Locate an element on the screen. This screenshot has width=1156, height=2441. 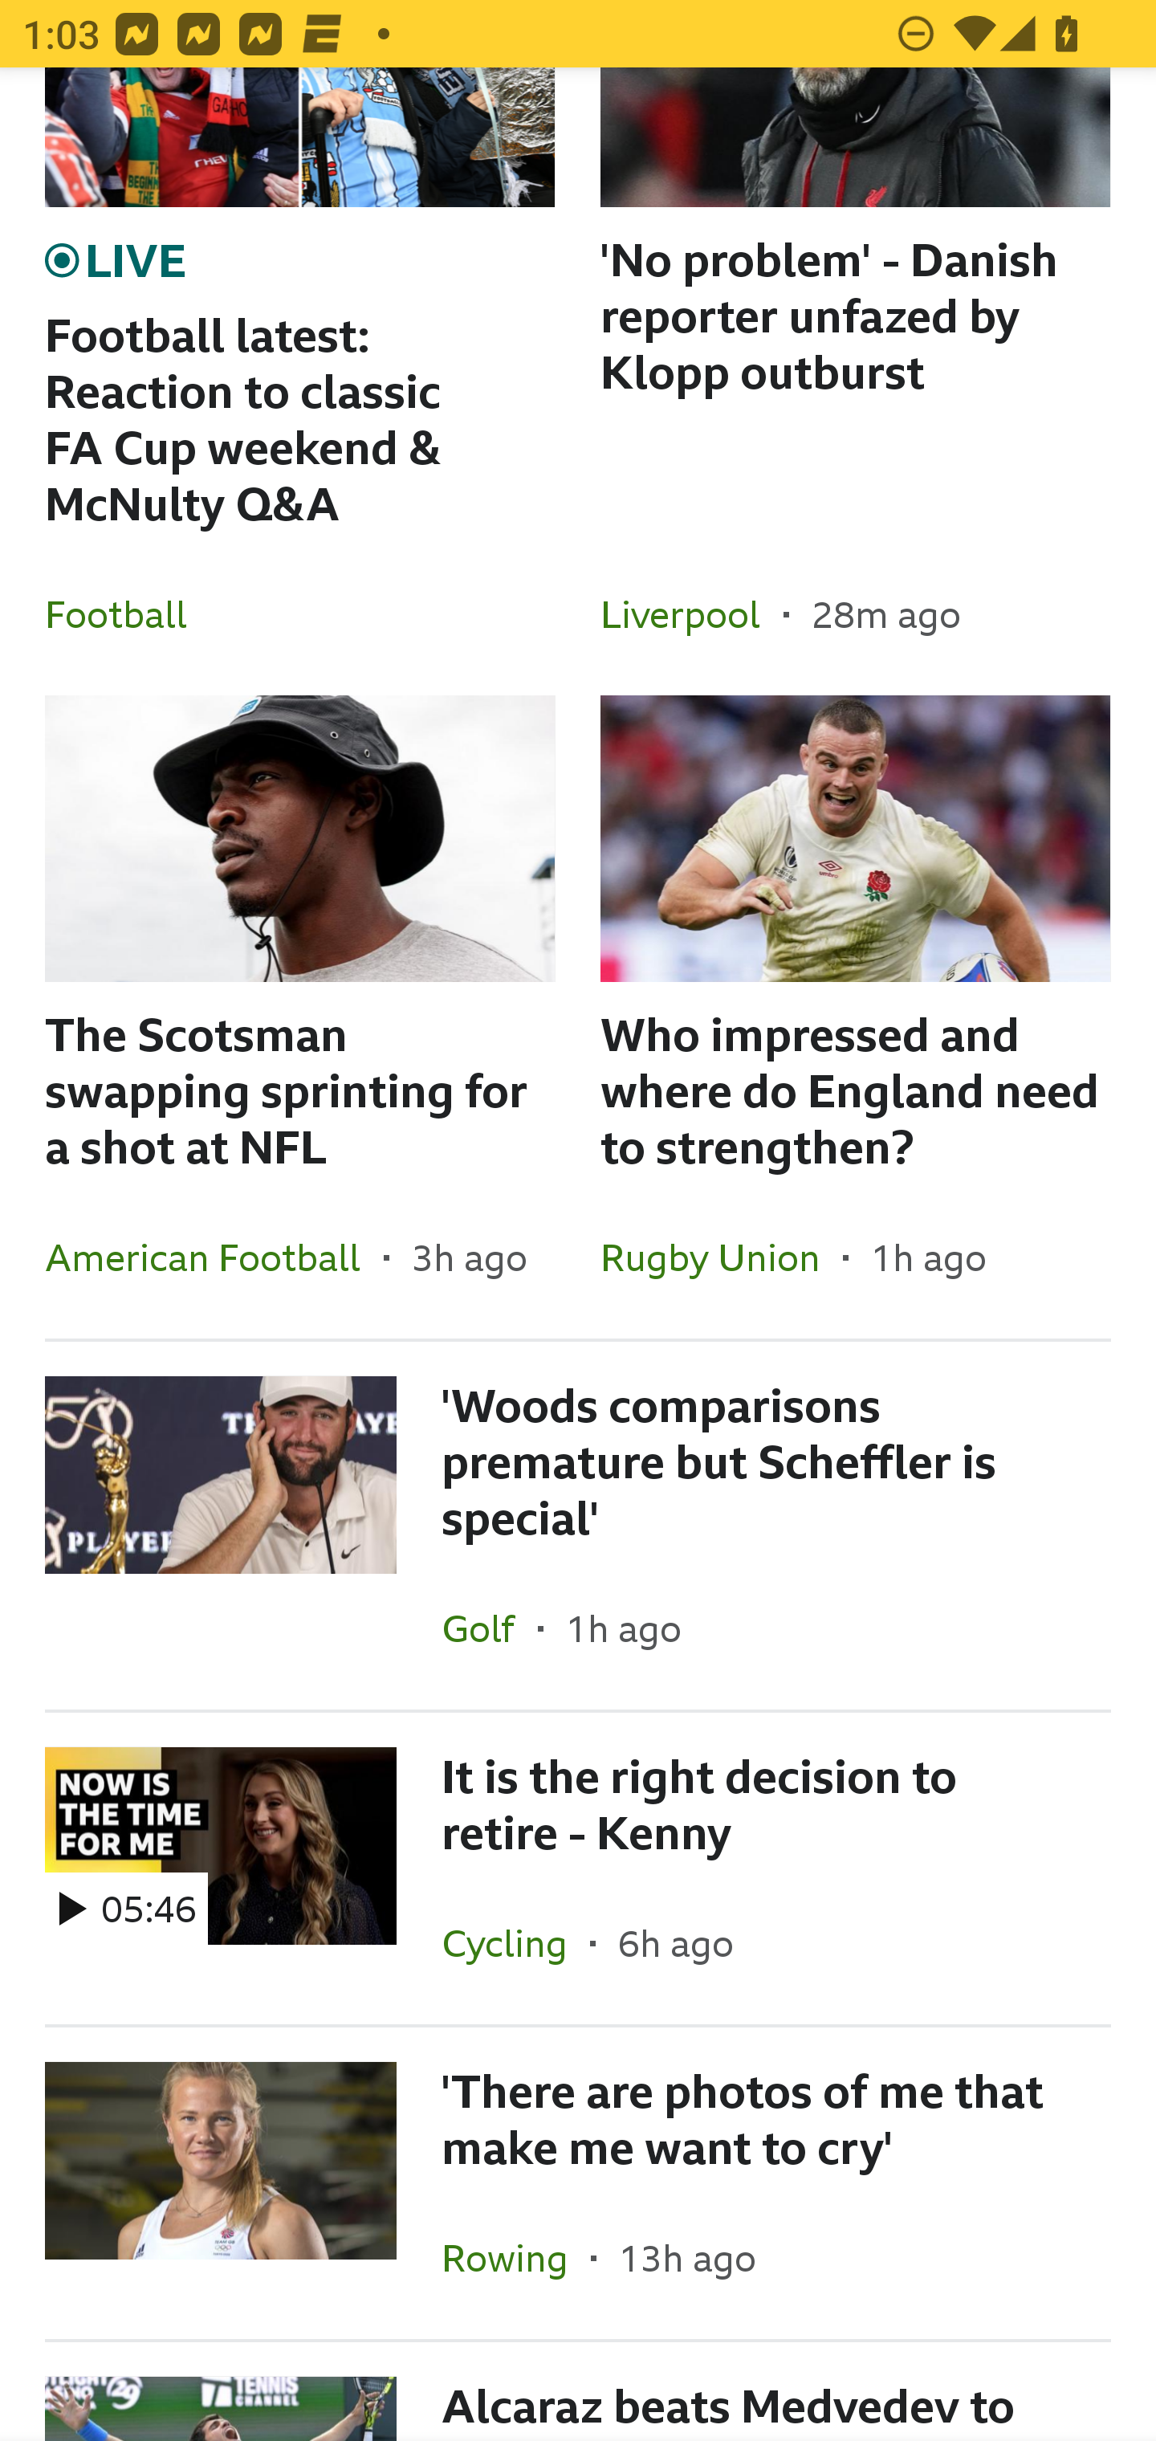
Rugby Union In the section Rugby Union is located at coordinates (721, 1257).